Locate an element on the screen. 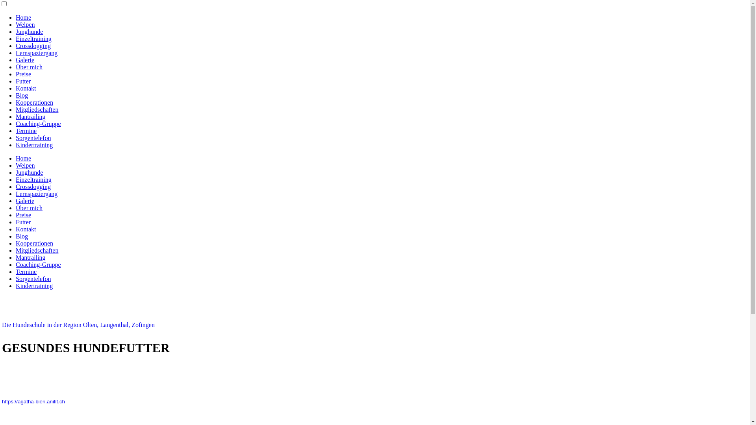 The height and width of the screenshot is (425, 756). Welpen is located at coordinates (25, 24).